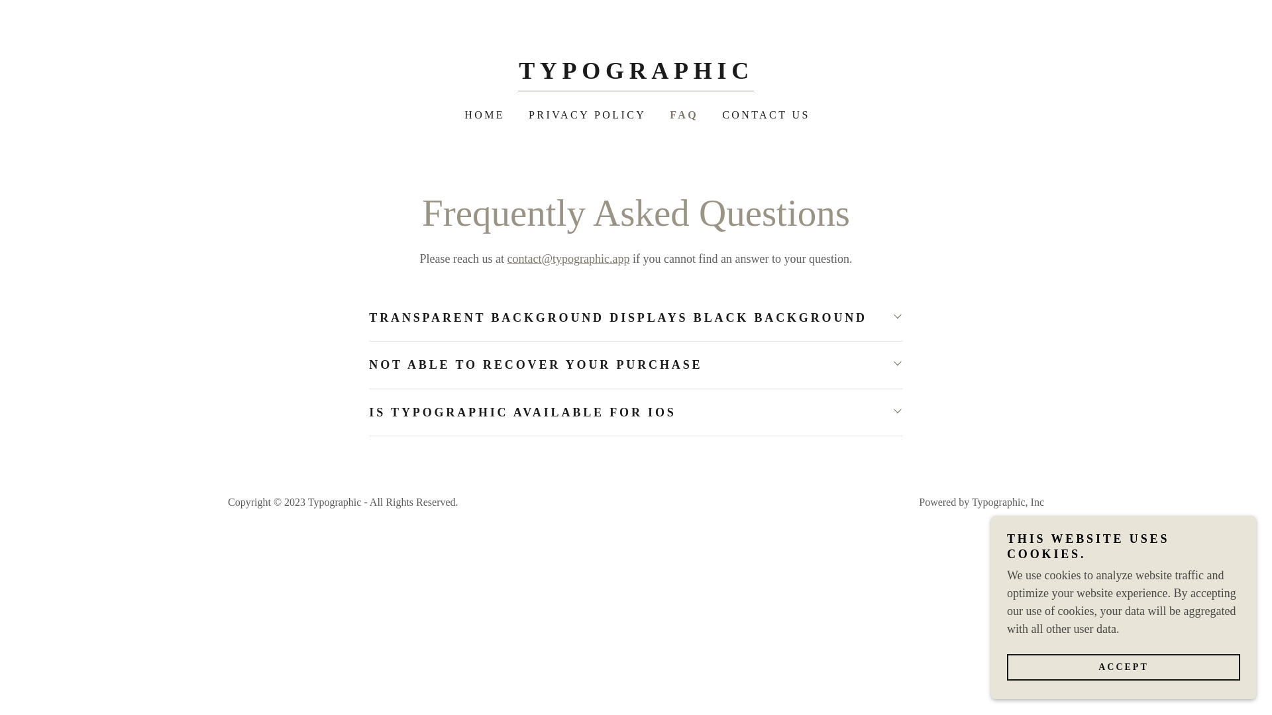  Describe the element at coordinates (586, 115) in the screenshot. I see `PRIVACY POLICY` at that location.